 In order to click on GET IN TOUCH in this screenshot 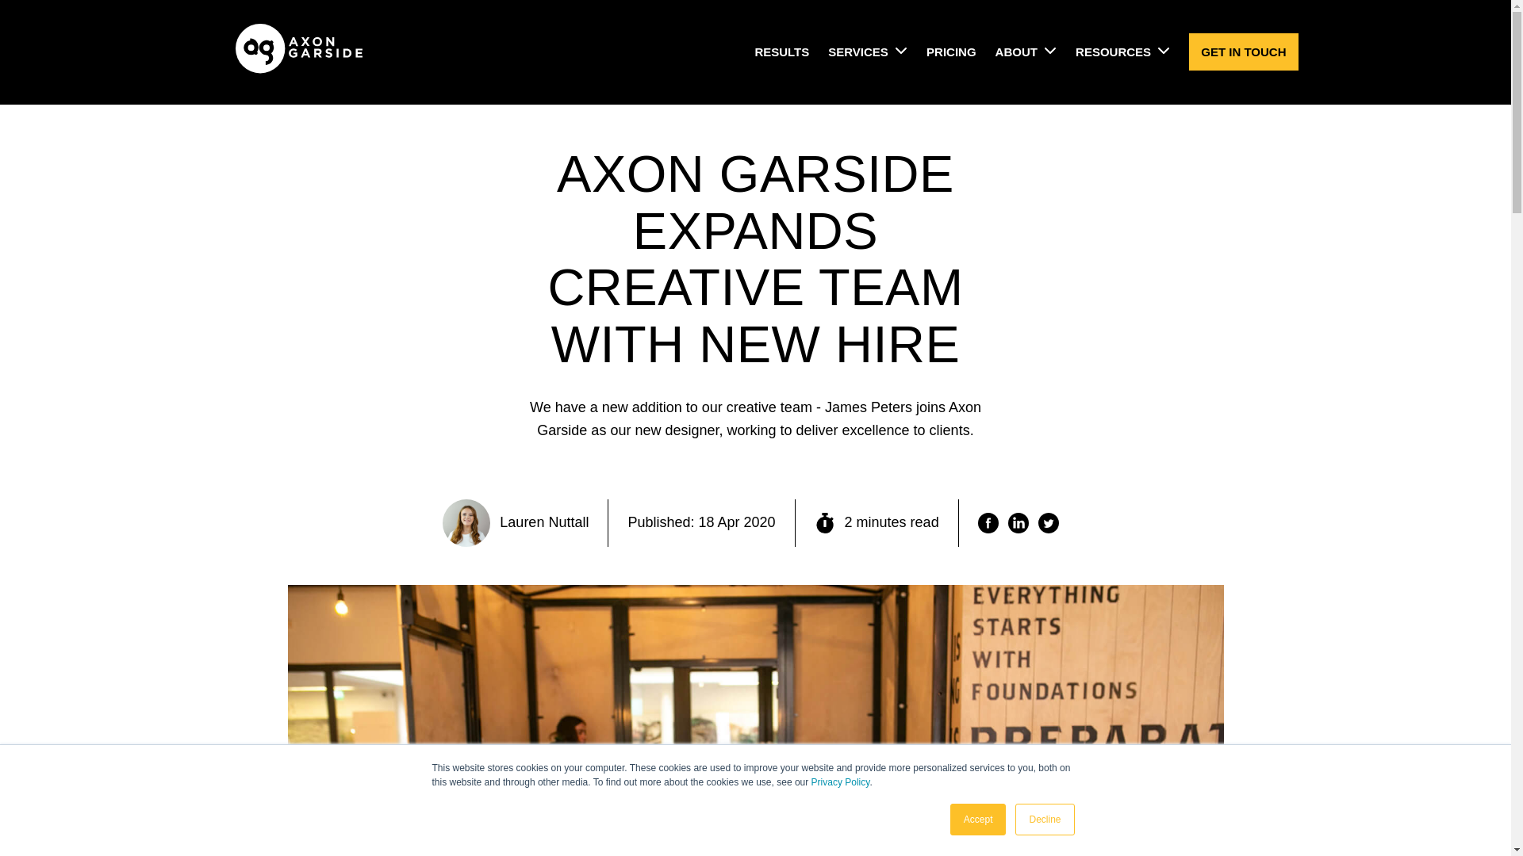, I will do `click(1243, 52)`.